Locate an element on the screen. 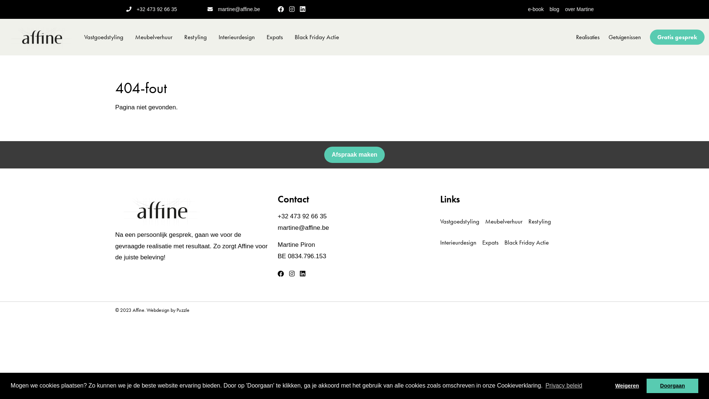  Instagram is located at coordinates (292, 9).